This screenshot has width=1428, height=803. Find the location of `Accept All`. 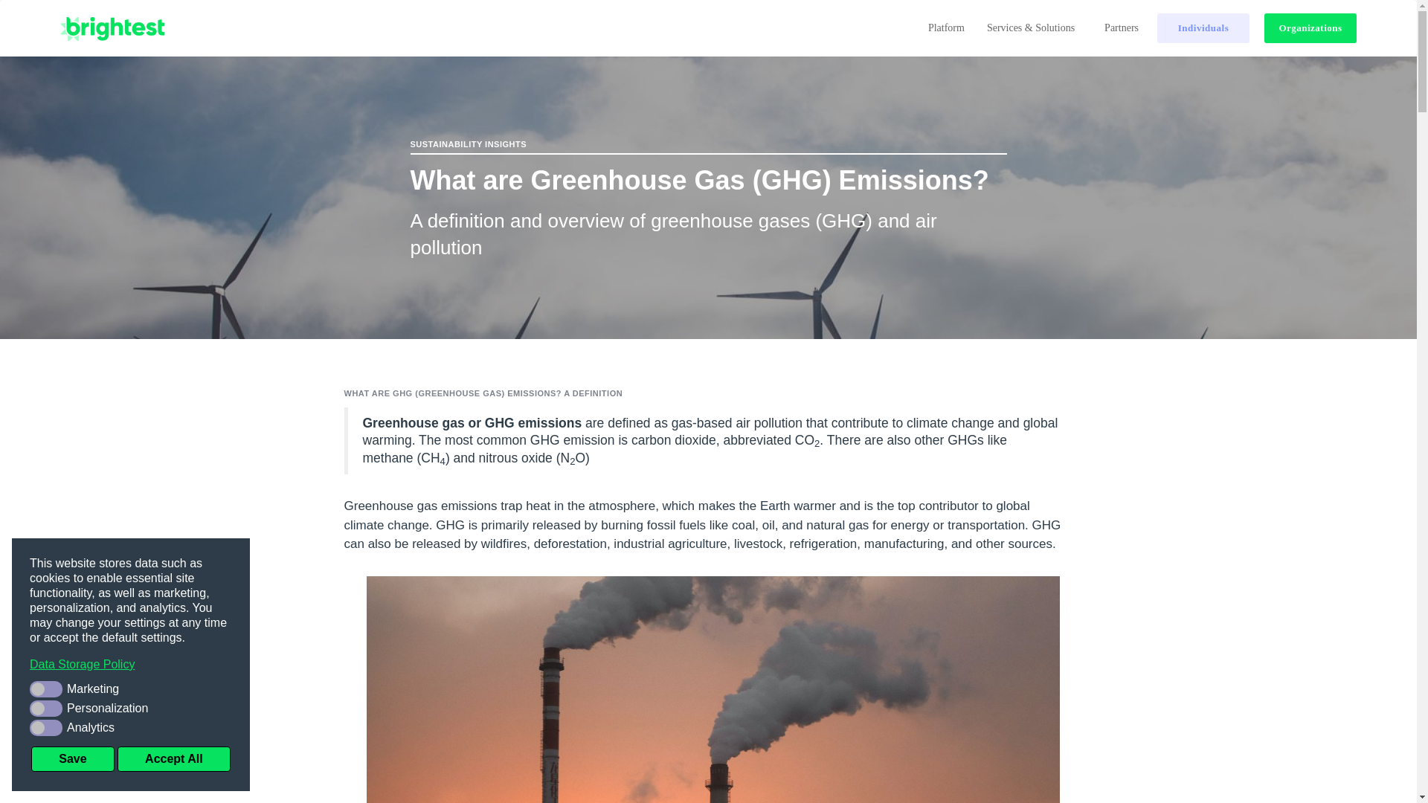

Accept All is located at coordinates (173, 758).